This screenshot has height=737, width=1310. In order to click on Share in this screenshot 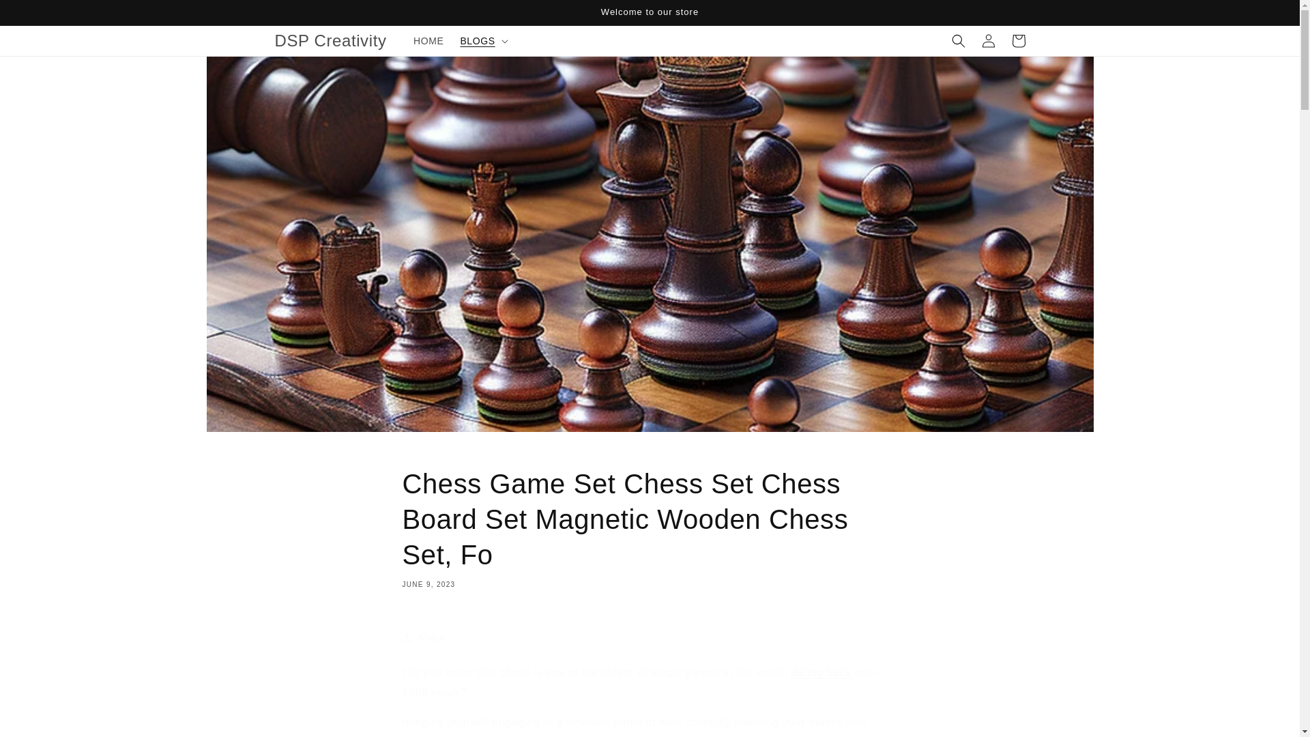, I will do `click(650, 637)`.